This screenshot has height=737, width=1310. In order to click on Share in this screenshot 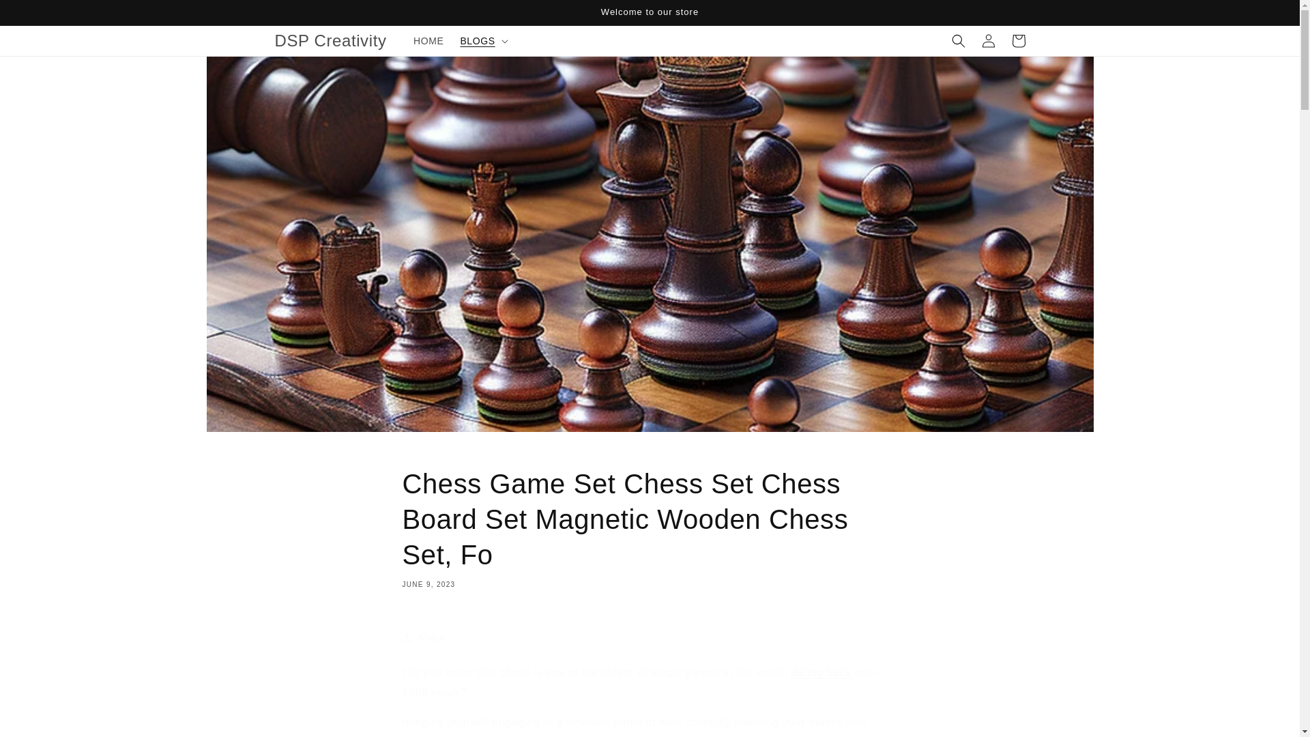, I will do `click(650, 637)`.